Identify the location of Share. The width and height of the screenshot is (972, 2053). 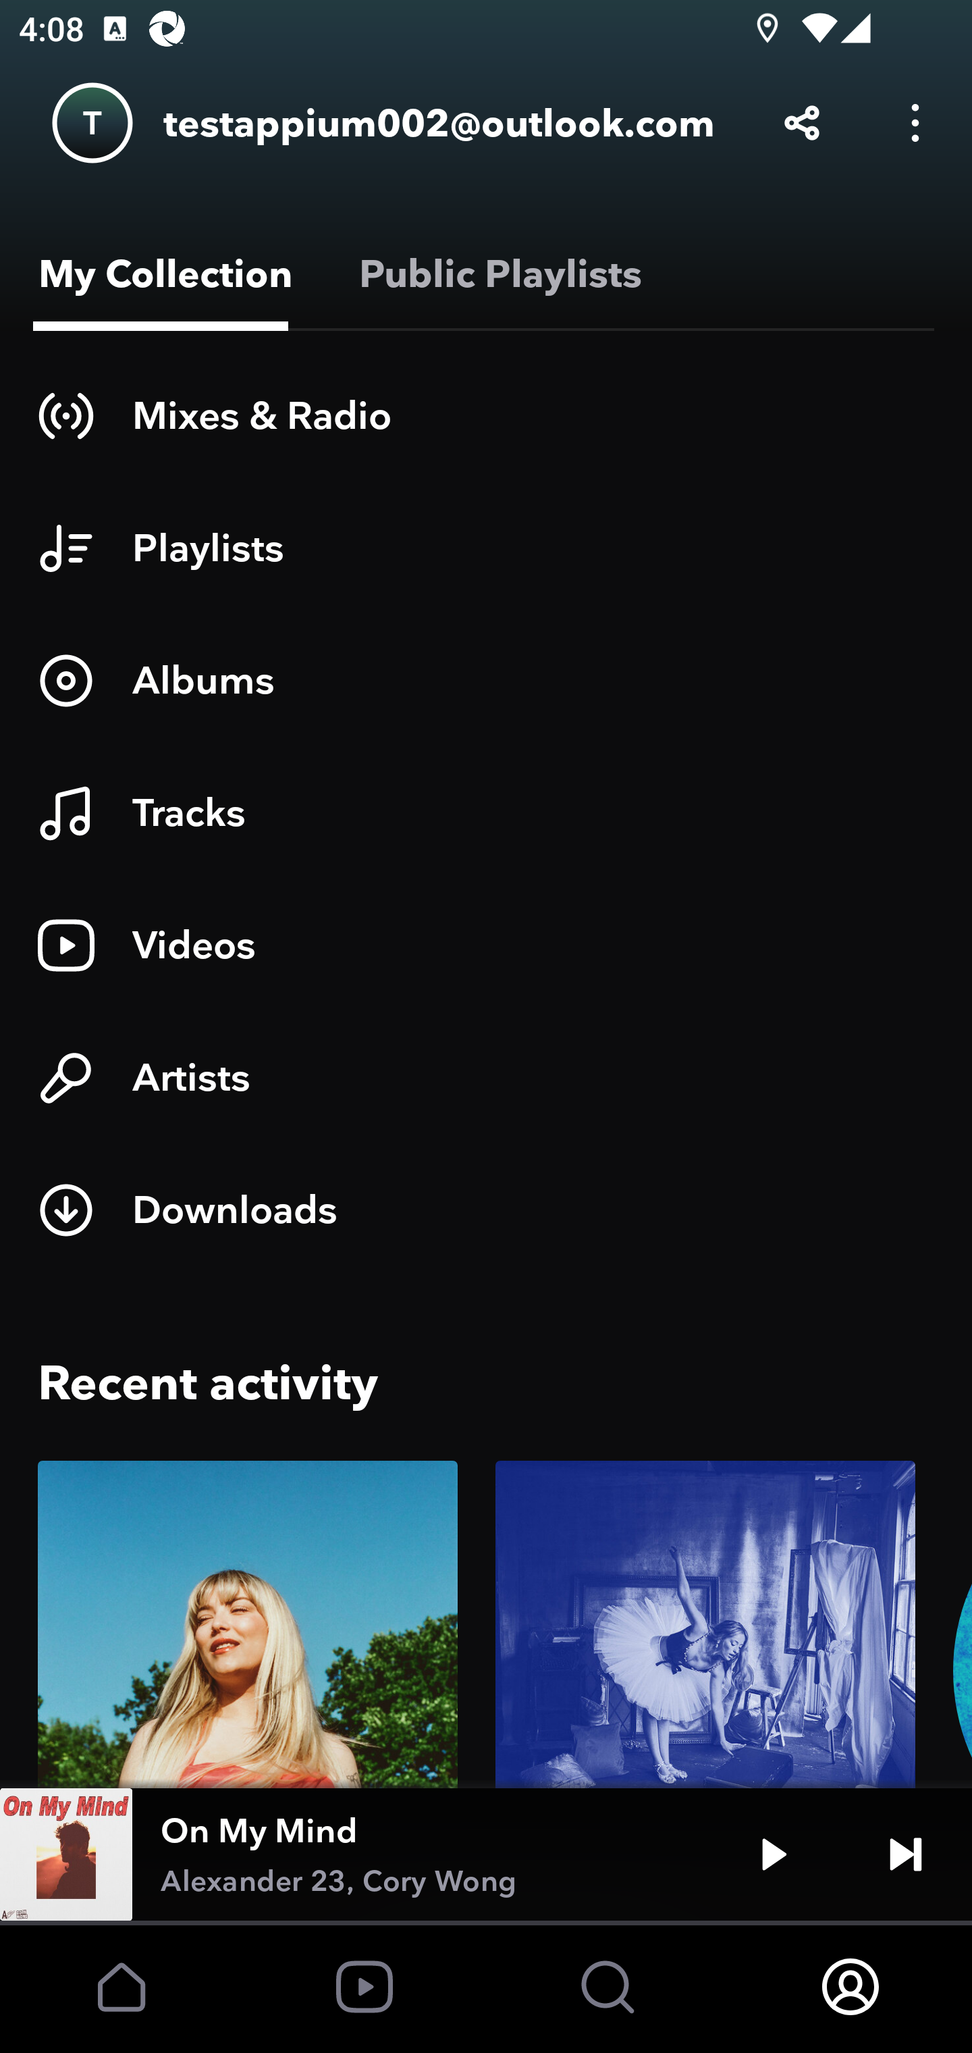
(802, 123).